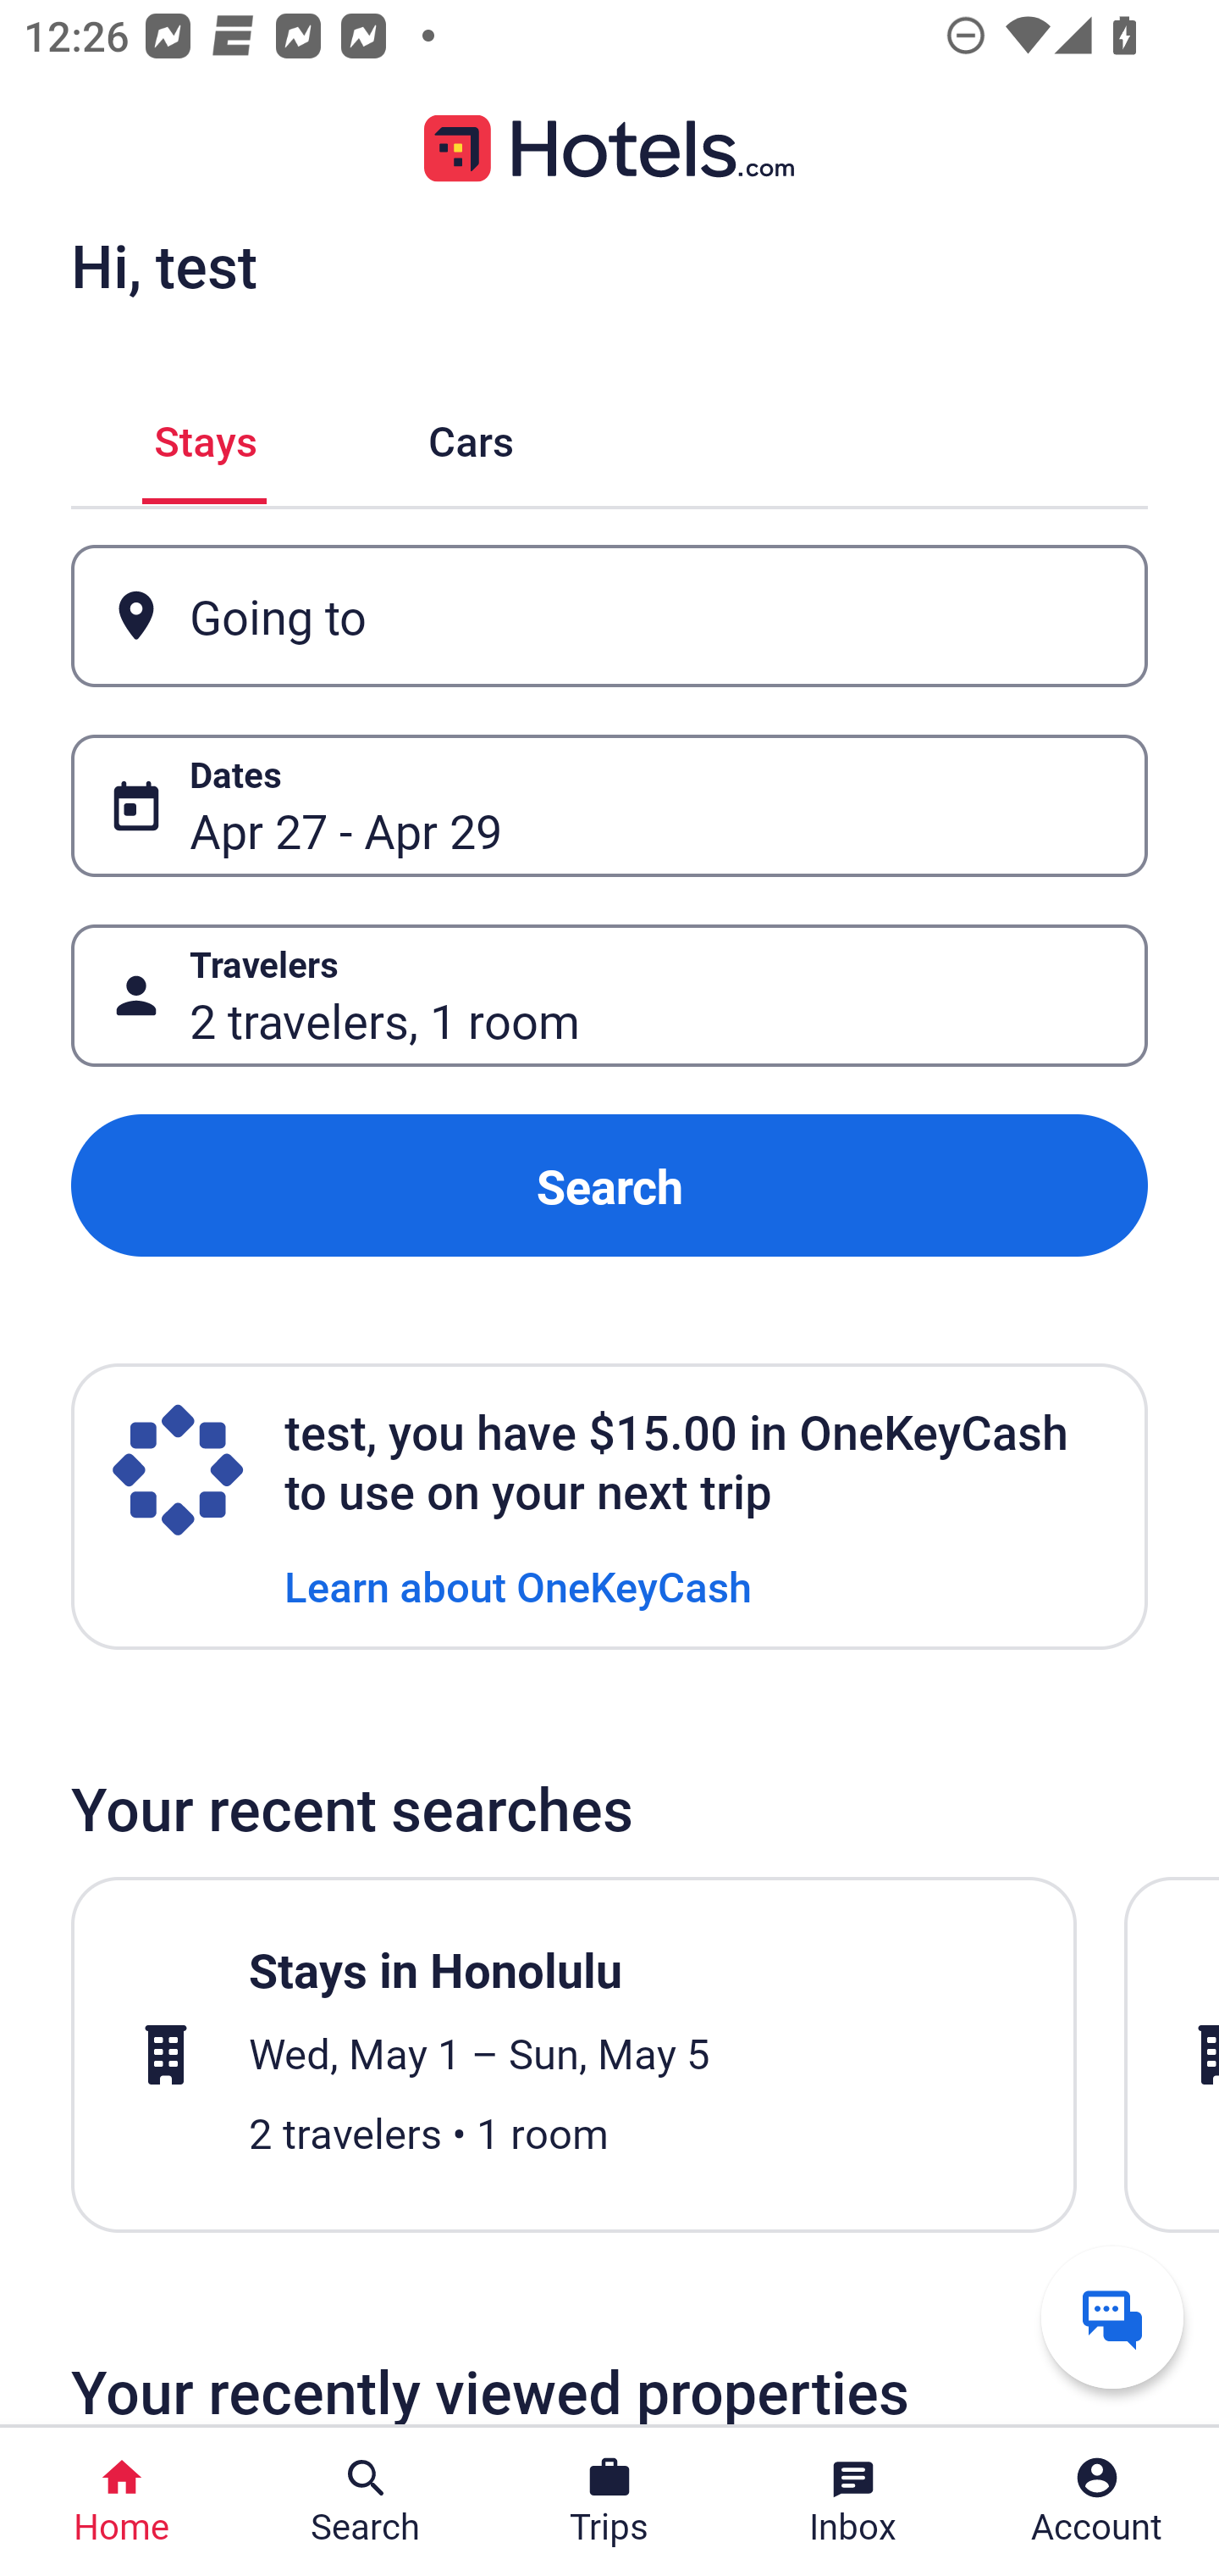 Image resolution: width=1219 pixels, height=2576 pixels. What do you see at coordinates (366, 2501) in the screenshot?
I see `Search Search Button` at bounding box center [366, 2501].